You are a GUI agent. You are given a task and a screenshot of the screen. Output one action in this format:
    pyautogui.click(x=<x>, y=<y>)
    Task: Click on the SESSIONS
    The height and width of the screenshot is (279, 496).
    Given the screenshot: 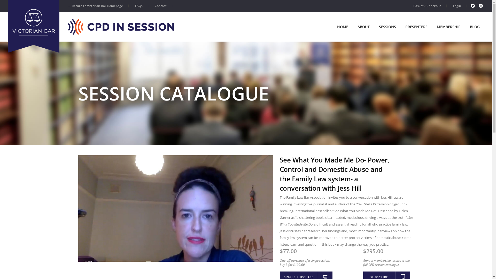 What is the action you would take?
    pyautogui.click(x=388, y=27)
    